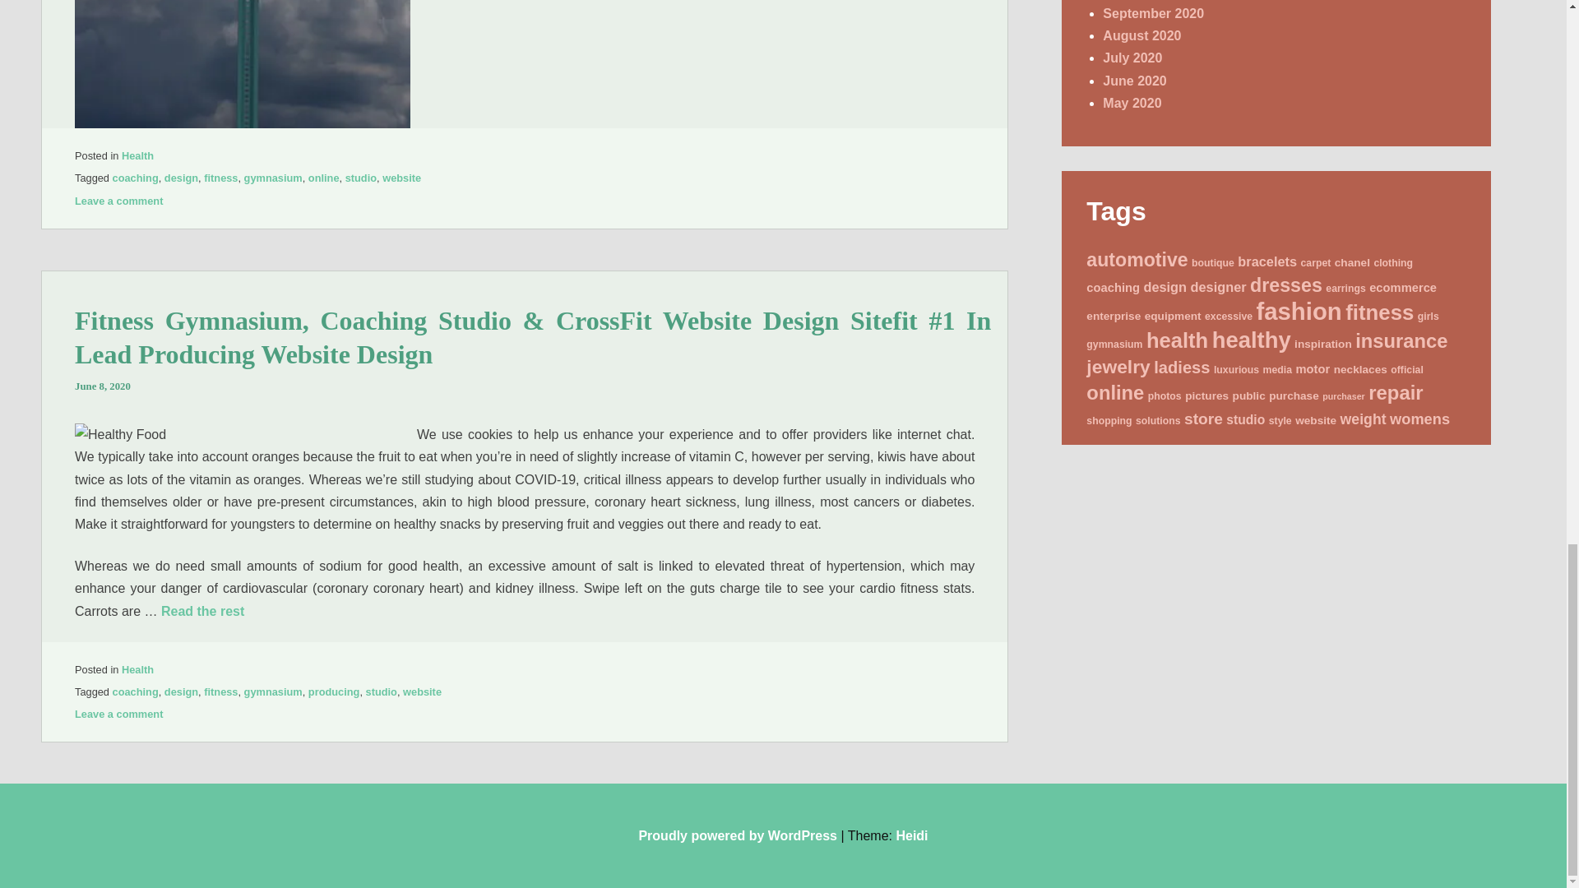 This screenshot has height=888, width=1579. Describe the element at coordinates (401, 178) in the screenshot. I see `website` at that location.